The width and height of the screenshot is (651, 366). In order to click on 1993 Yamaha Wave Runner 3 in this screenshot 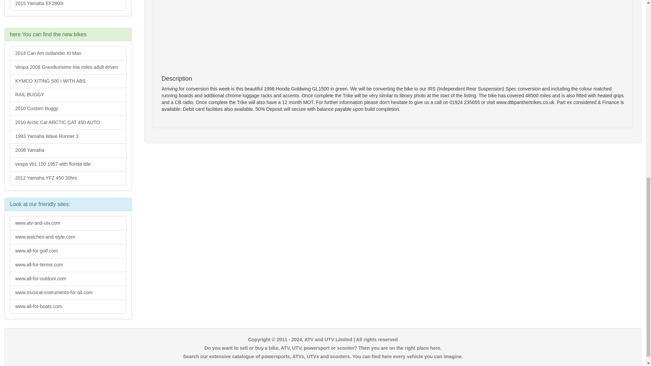, I will do `click(68, 137)`.